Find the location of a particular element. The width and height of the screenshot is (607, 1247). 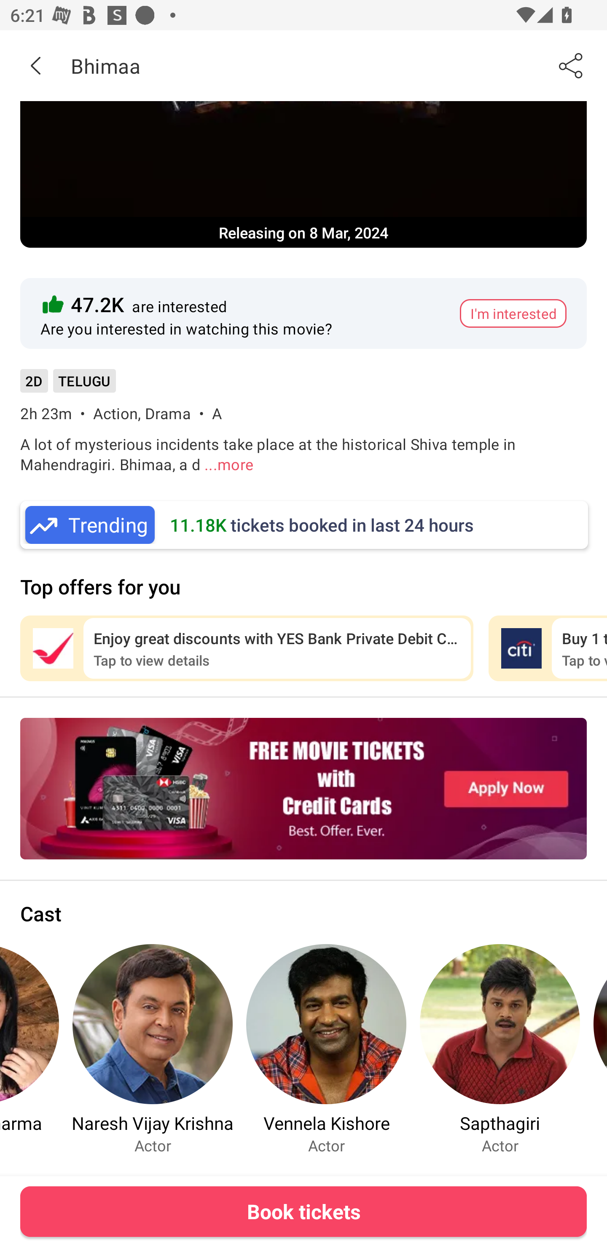

Naresh Vijay Krishna Actor is located at coordinates (153, 1049).